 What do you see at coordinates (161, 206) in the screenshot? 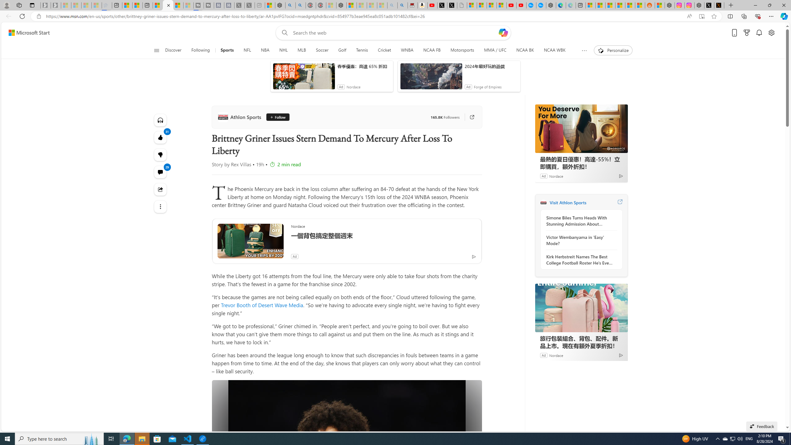
I see `See more` at bounding box center [161, 206].